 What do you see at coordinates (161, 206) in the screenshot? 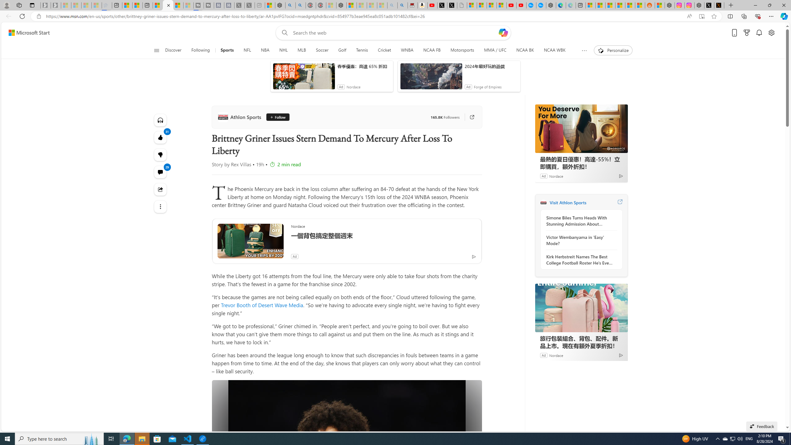
I see `See more` at bounding box center [161, 206].